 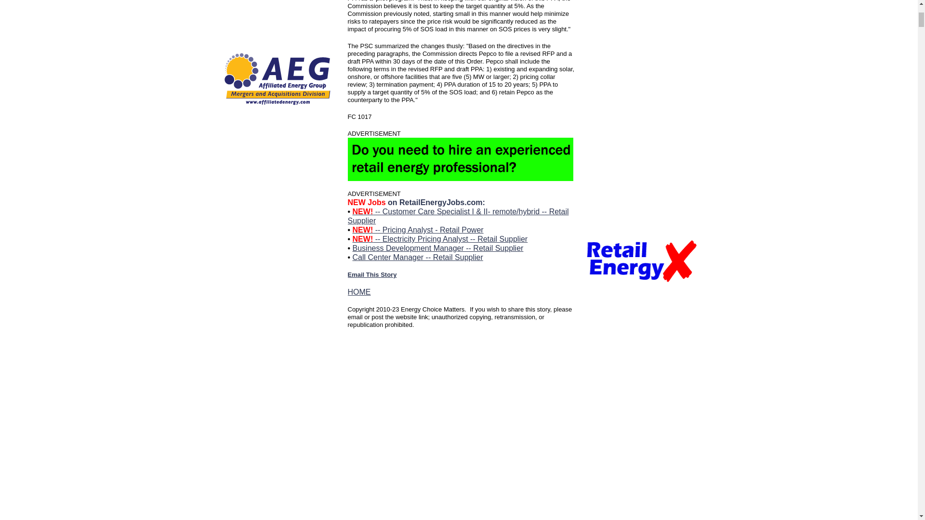 What do you see at coordinates (418, 230) in the screenshot?
I see `NEW! -- Pricing Analyst - Retail Power` at bounding box center [418, 230].